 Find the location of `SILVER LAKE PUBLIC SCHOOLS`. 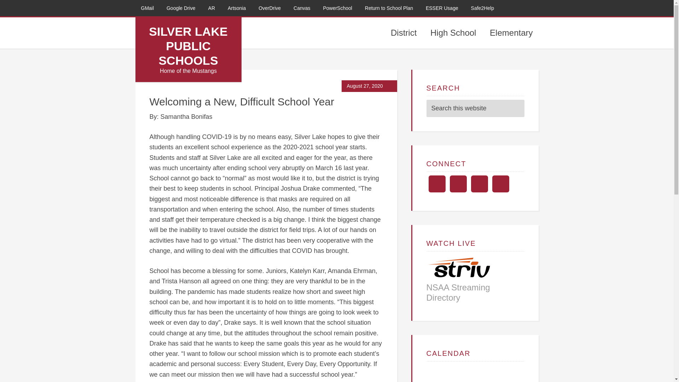

SILVER LAKE PUBLIC SCHOOLS is located at coordinates (188, 46).